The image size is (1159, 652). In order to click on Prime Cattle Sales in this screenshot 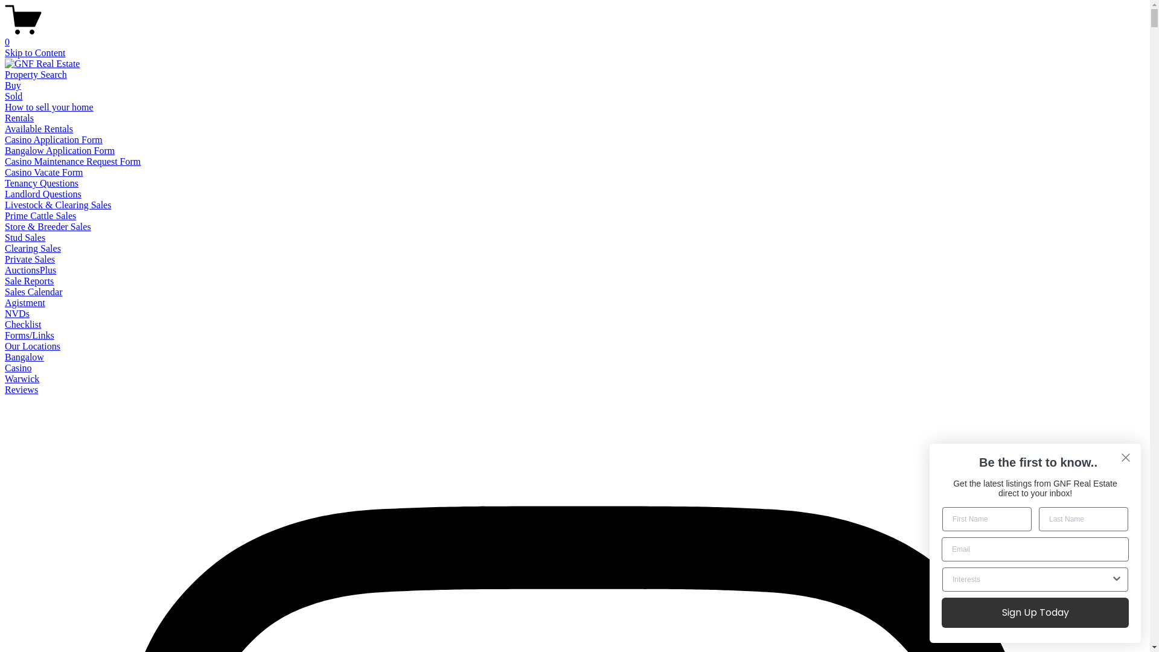, I will do `click(40, 216)`.